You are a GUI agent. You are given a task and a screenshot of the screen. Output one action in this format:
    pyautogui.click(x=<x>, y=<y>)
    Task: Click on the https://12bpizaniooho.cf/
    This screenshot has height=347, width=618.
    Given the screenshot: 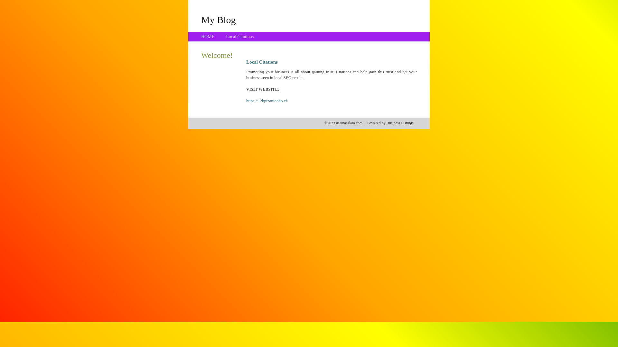 What is the action you would take?
    pyautogui.click(x=267, y=101)
    